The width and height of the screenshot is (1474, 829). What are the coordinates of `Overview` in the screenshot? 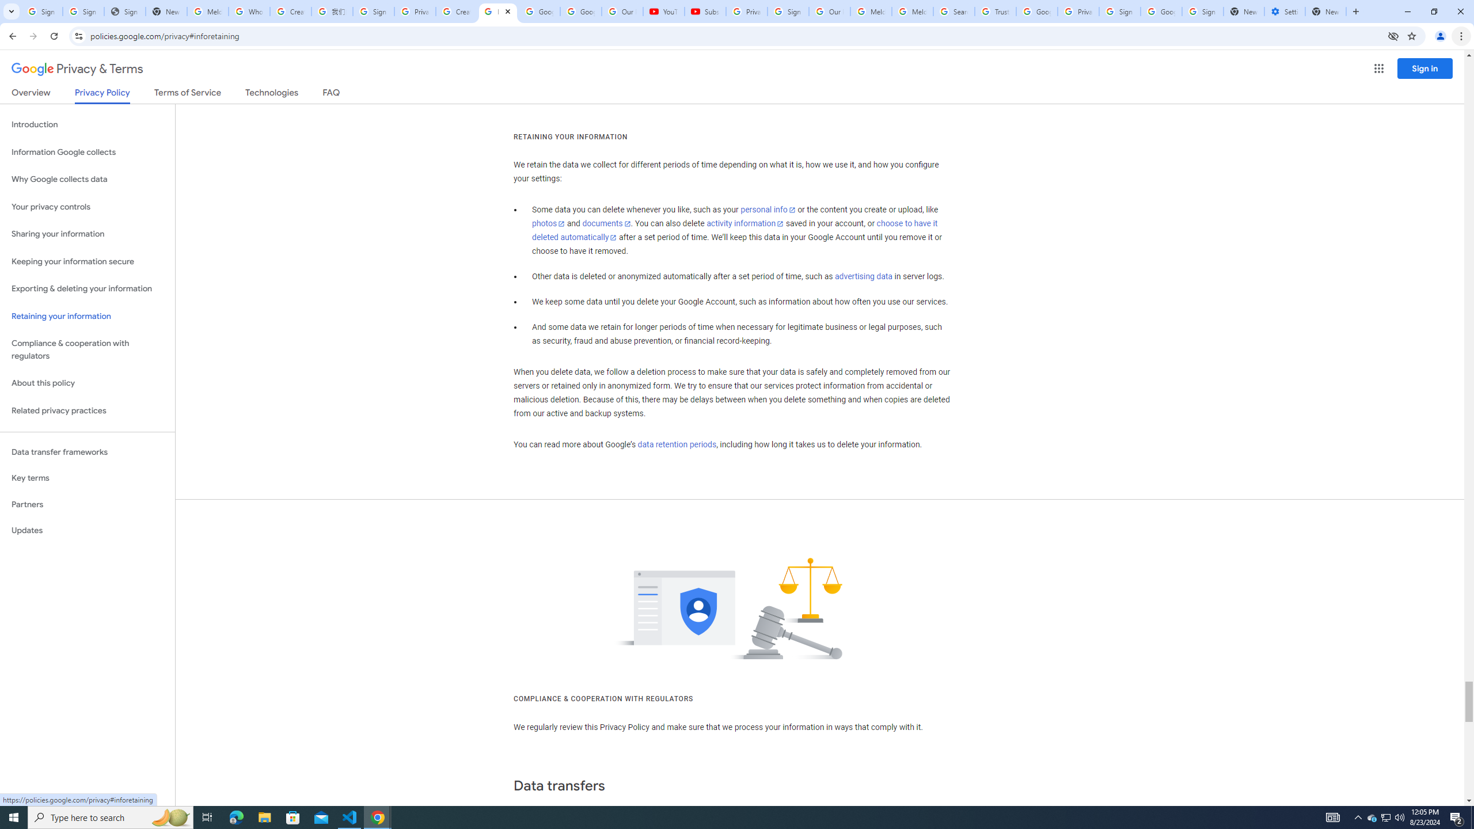 It's located at (31, 94).